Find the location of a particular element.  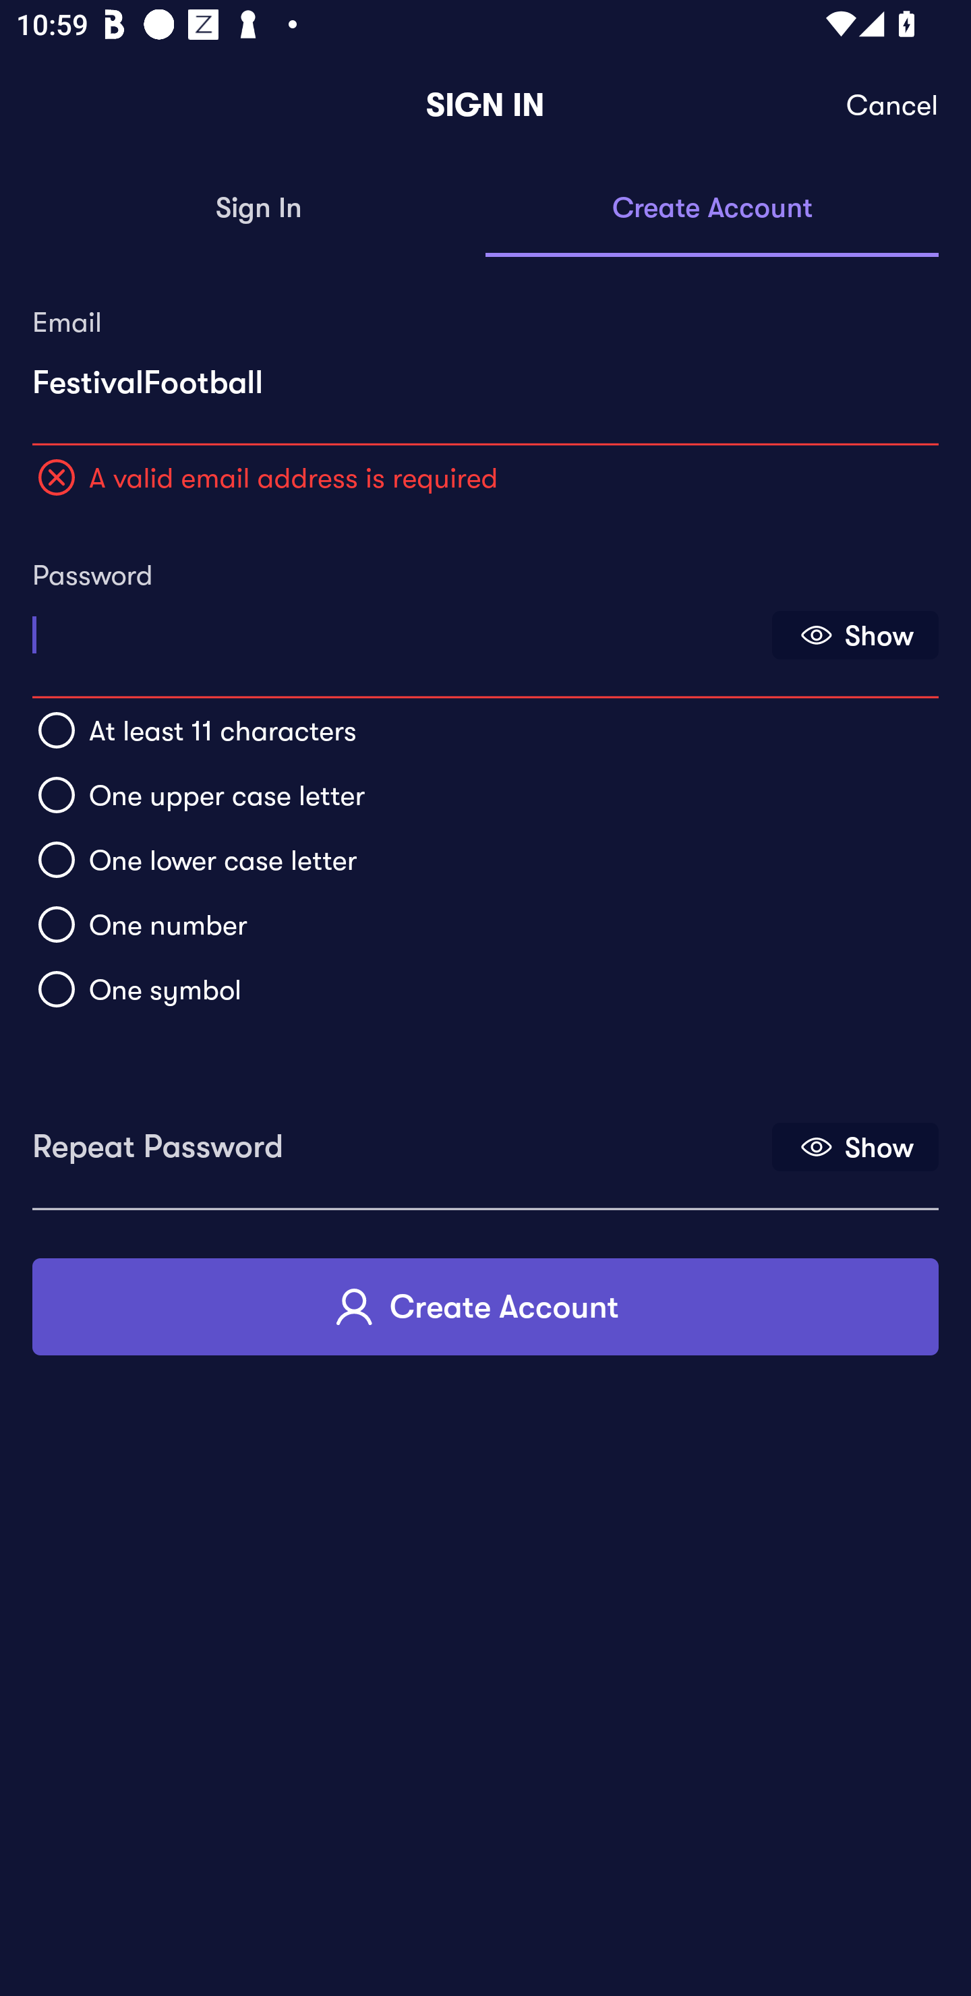

Cancel is located at coordinates (893, 105).